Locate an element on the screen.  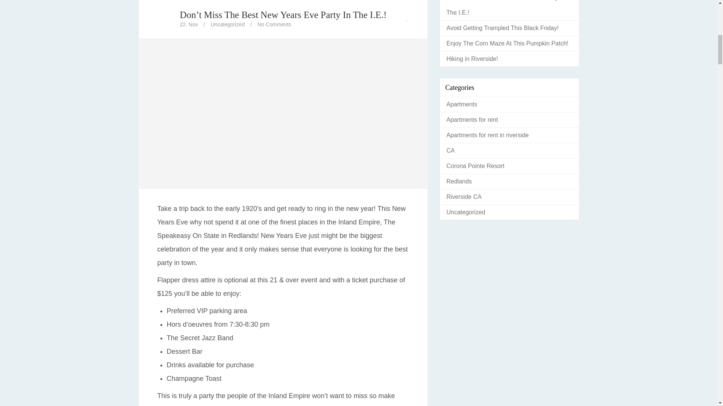
Uncategorized is located at coordinates (228, 24).